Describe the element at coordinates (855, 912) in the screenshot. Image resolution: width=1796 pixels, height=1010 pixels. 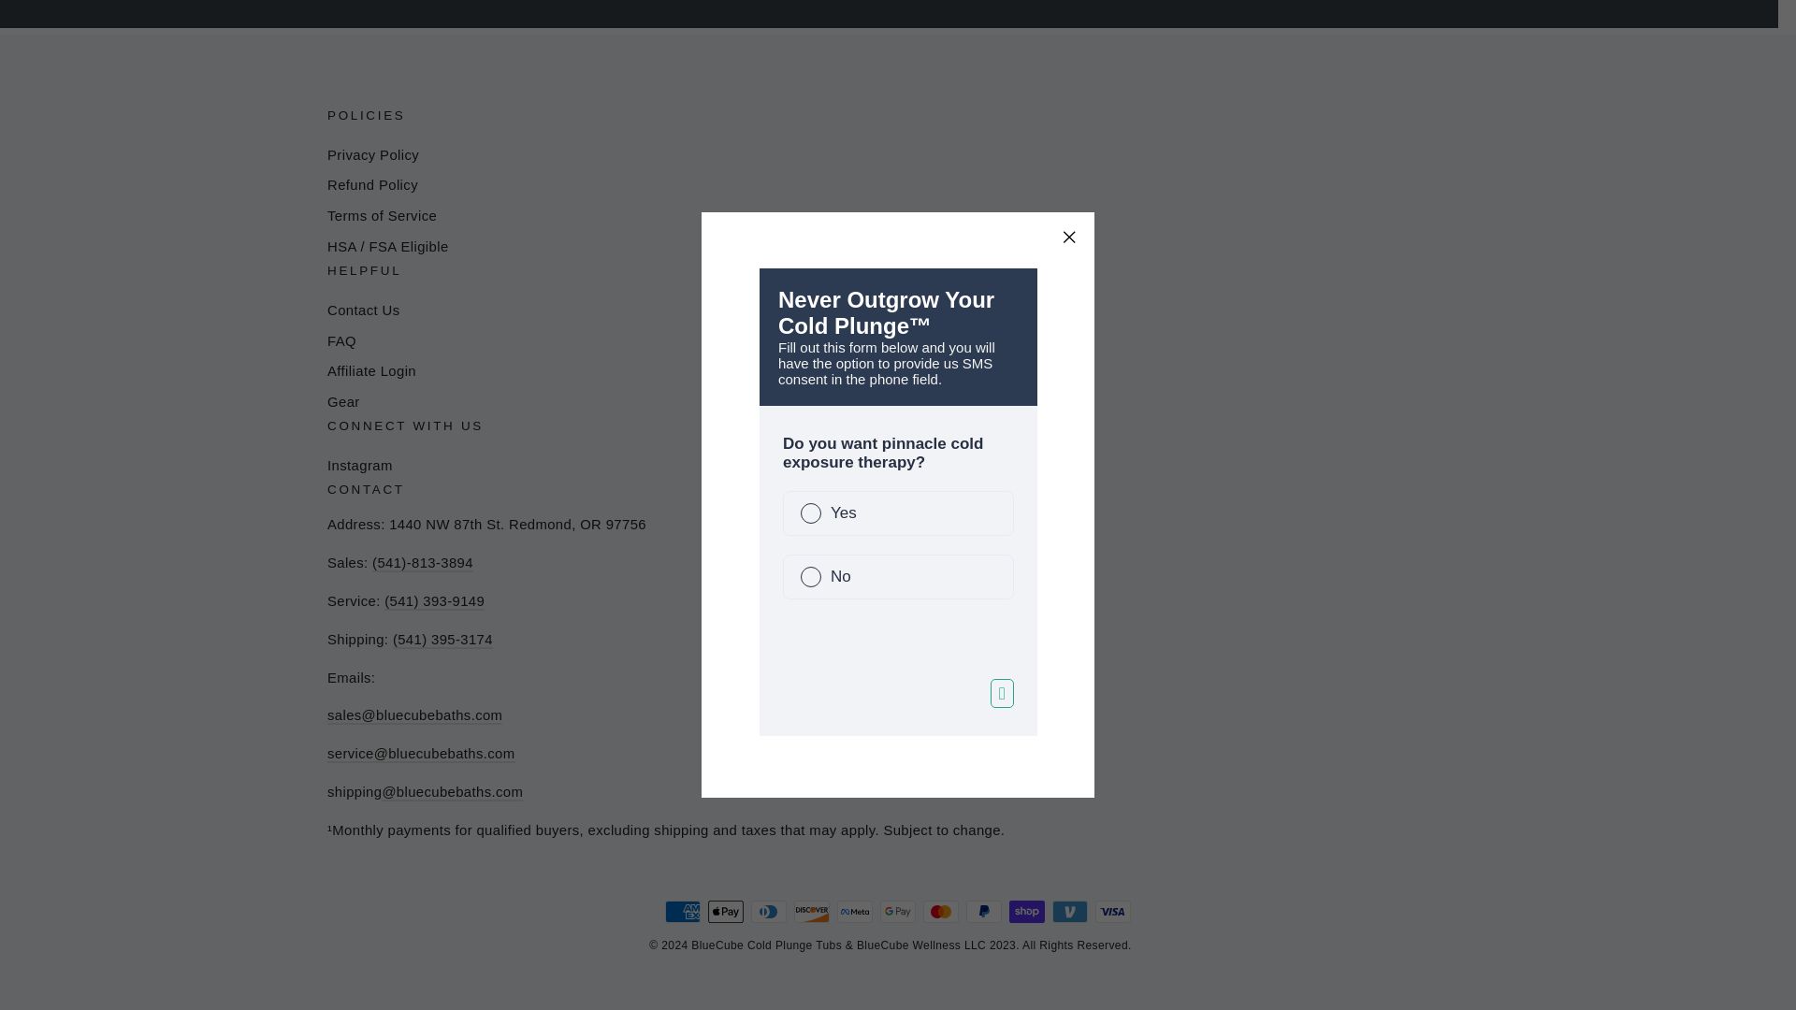
I see `Meta Pay` at that location.